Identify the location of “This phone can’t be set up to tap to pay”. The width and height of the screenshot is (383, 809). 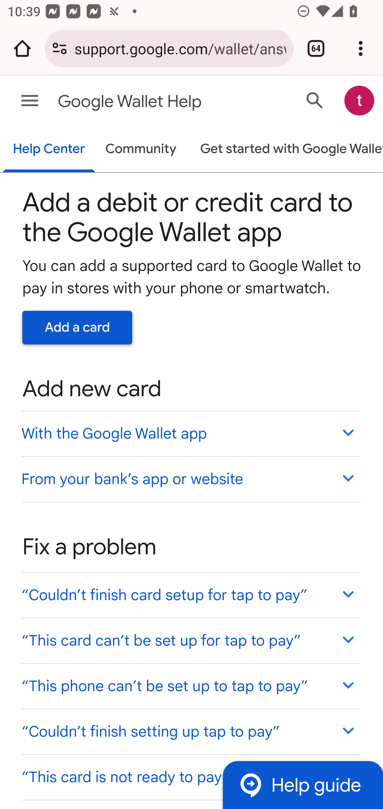
(190, 686).